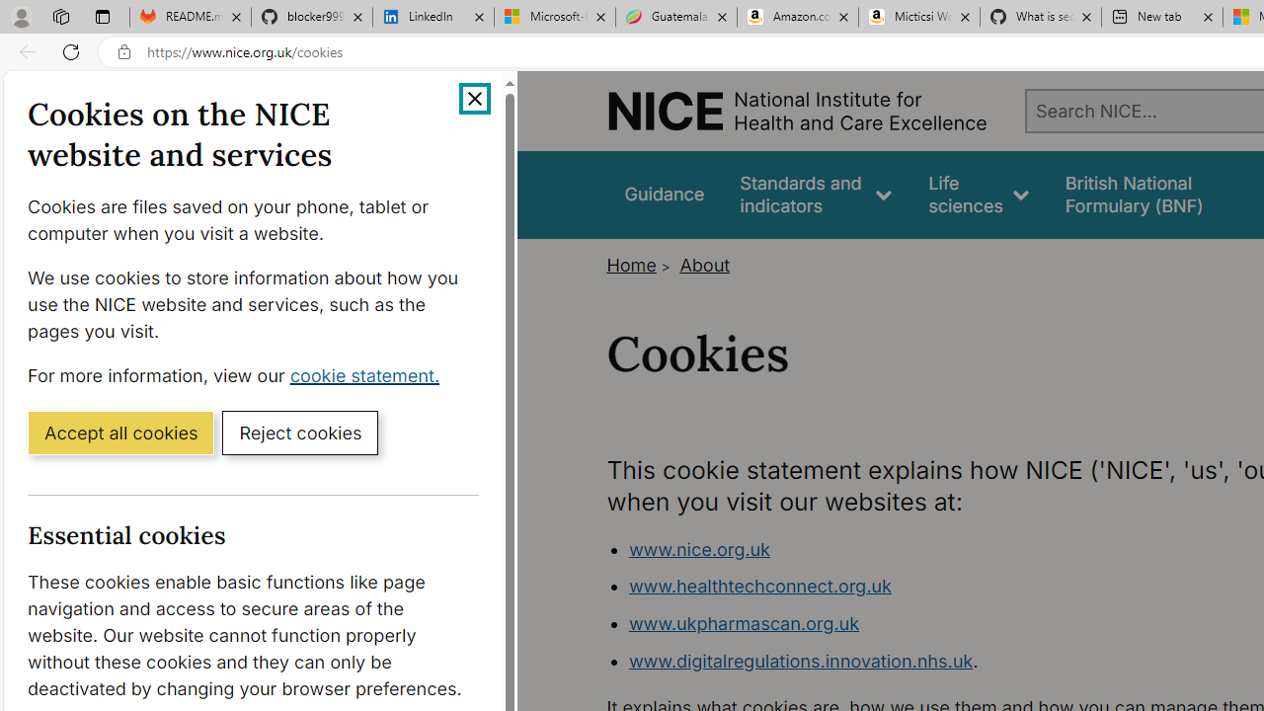 The image size is (1264, 711). Describe the element at coordinates (665, 194) in the screenshot. I see `Guidance` at that location.